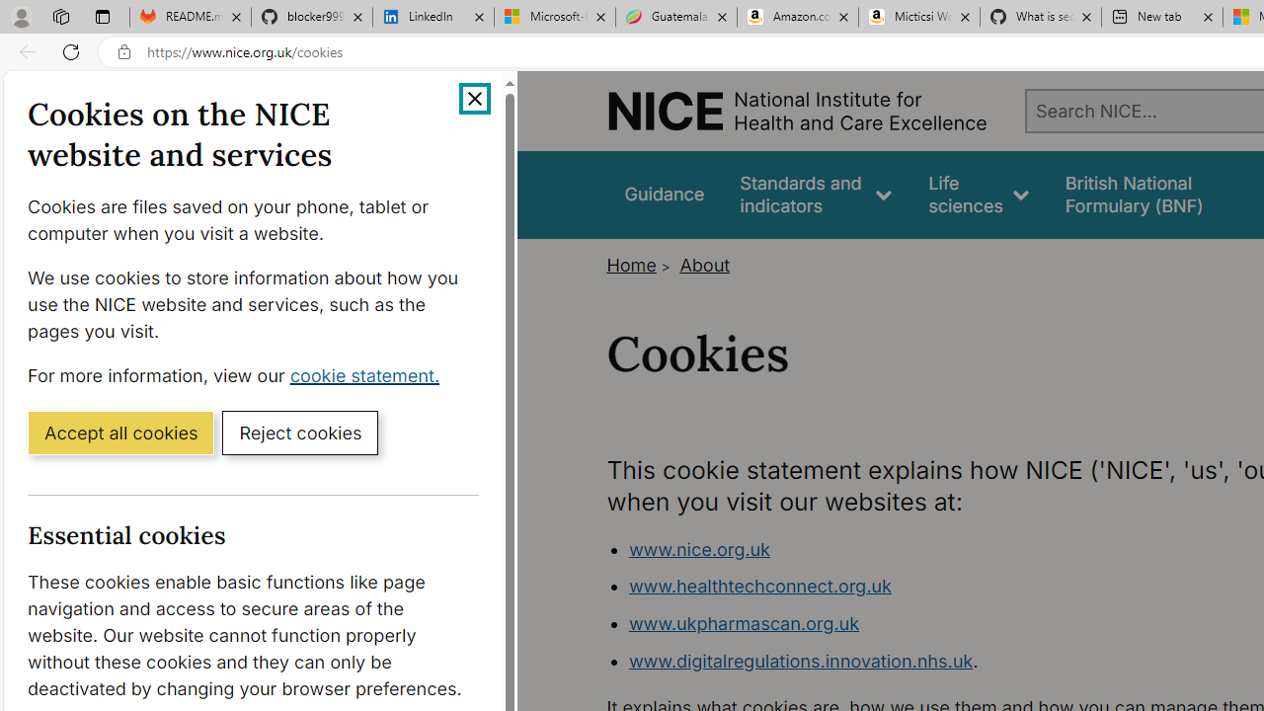 The image size is (1264, 711). Describe the element at coordinates (665, 194) in the screenshot. I see `Guidance` at that location.